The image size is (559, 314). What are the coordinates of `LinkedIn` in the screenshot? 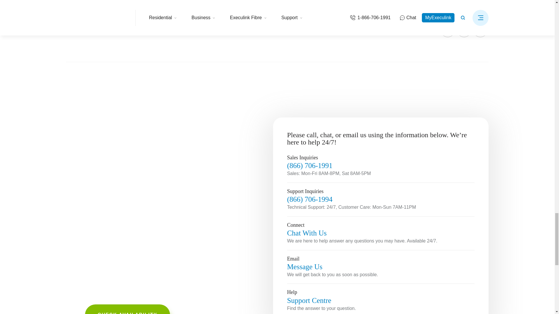 It's located at (480, 30).